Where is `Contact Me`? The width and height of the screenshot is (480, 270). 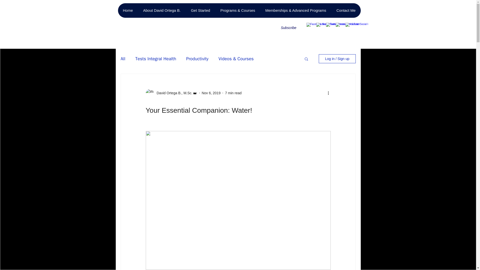 Contact Me is located at coordinates (345, 10).